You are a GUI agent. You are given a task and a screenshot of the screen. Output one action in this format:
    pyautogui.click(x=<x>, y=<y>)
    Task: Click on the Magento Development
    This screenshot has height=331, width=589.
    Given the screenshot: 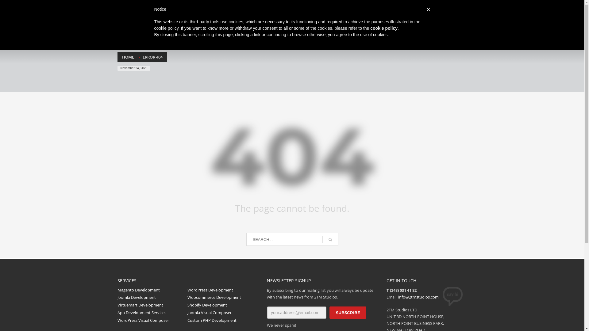 What is the action you would take?
    pyautogui.click(x=152, y=290)
    